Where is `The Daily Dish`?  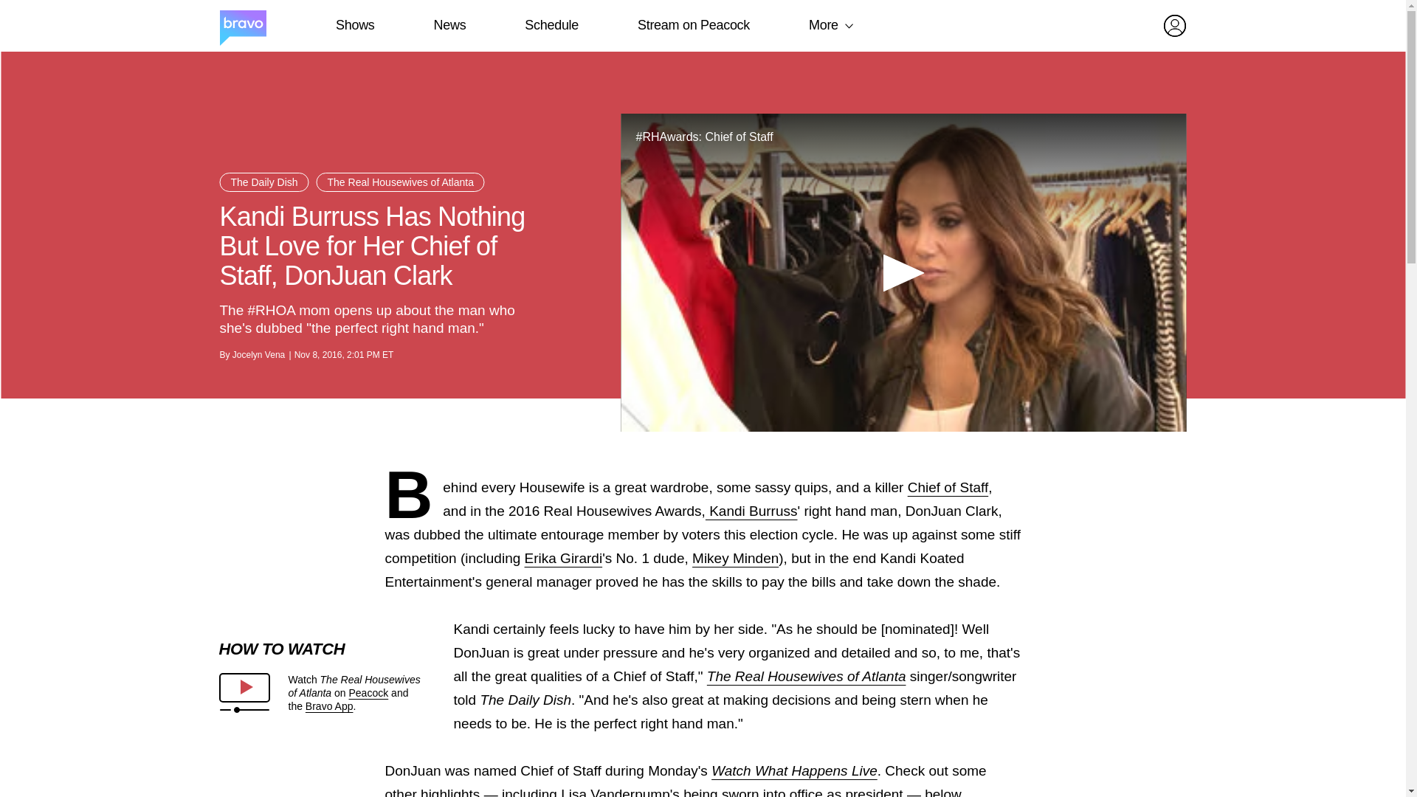 The Daily Dish is located at coordinates (264, 182).